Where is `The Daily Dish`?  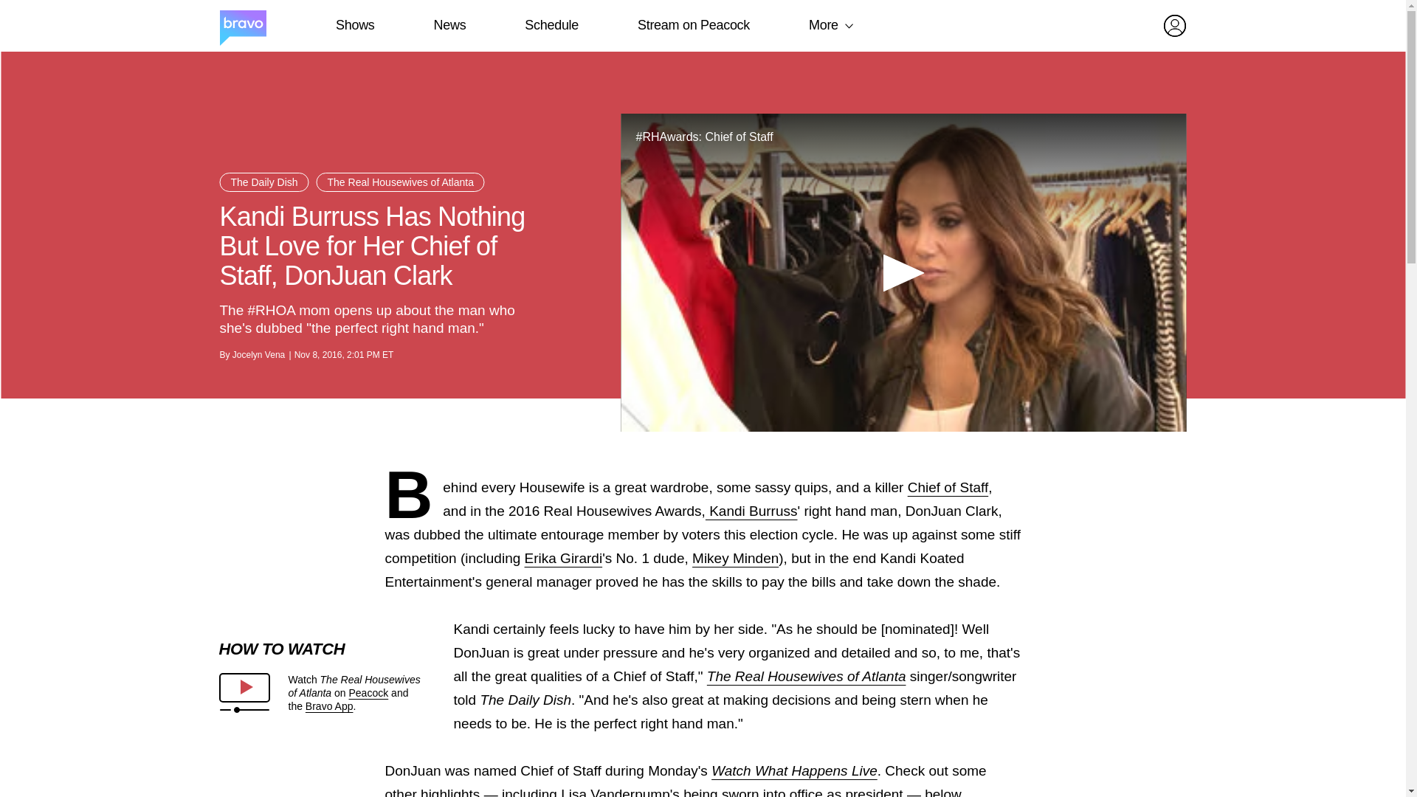 The Daily Dish is located at coordinates (264, 182).